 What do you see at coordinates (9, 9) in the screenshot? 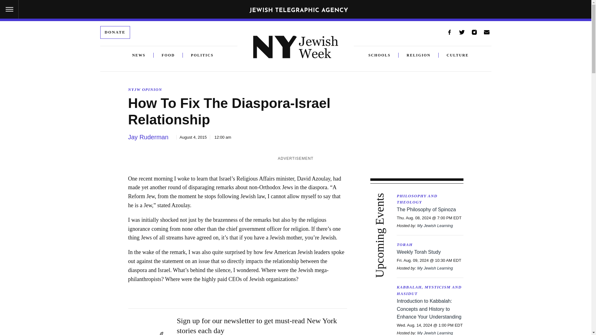
I see `Mobile menu toggle` at bounding box center [9, 9].